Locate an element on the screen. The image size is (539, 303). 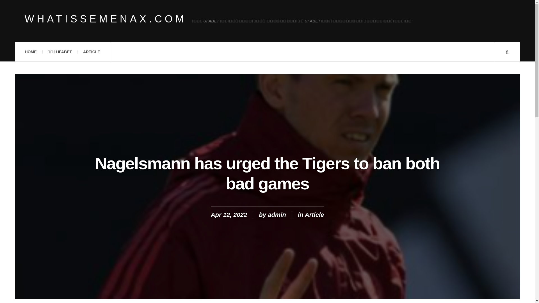
HOME is located at coordinates (30, 52).